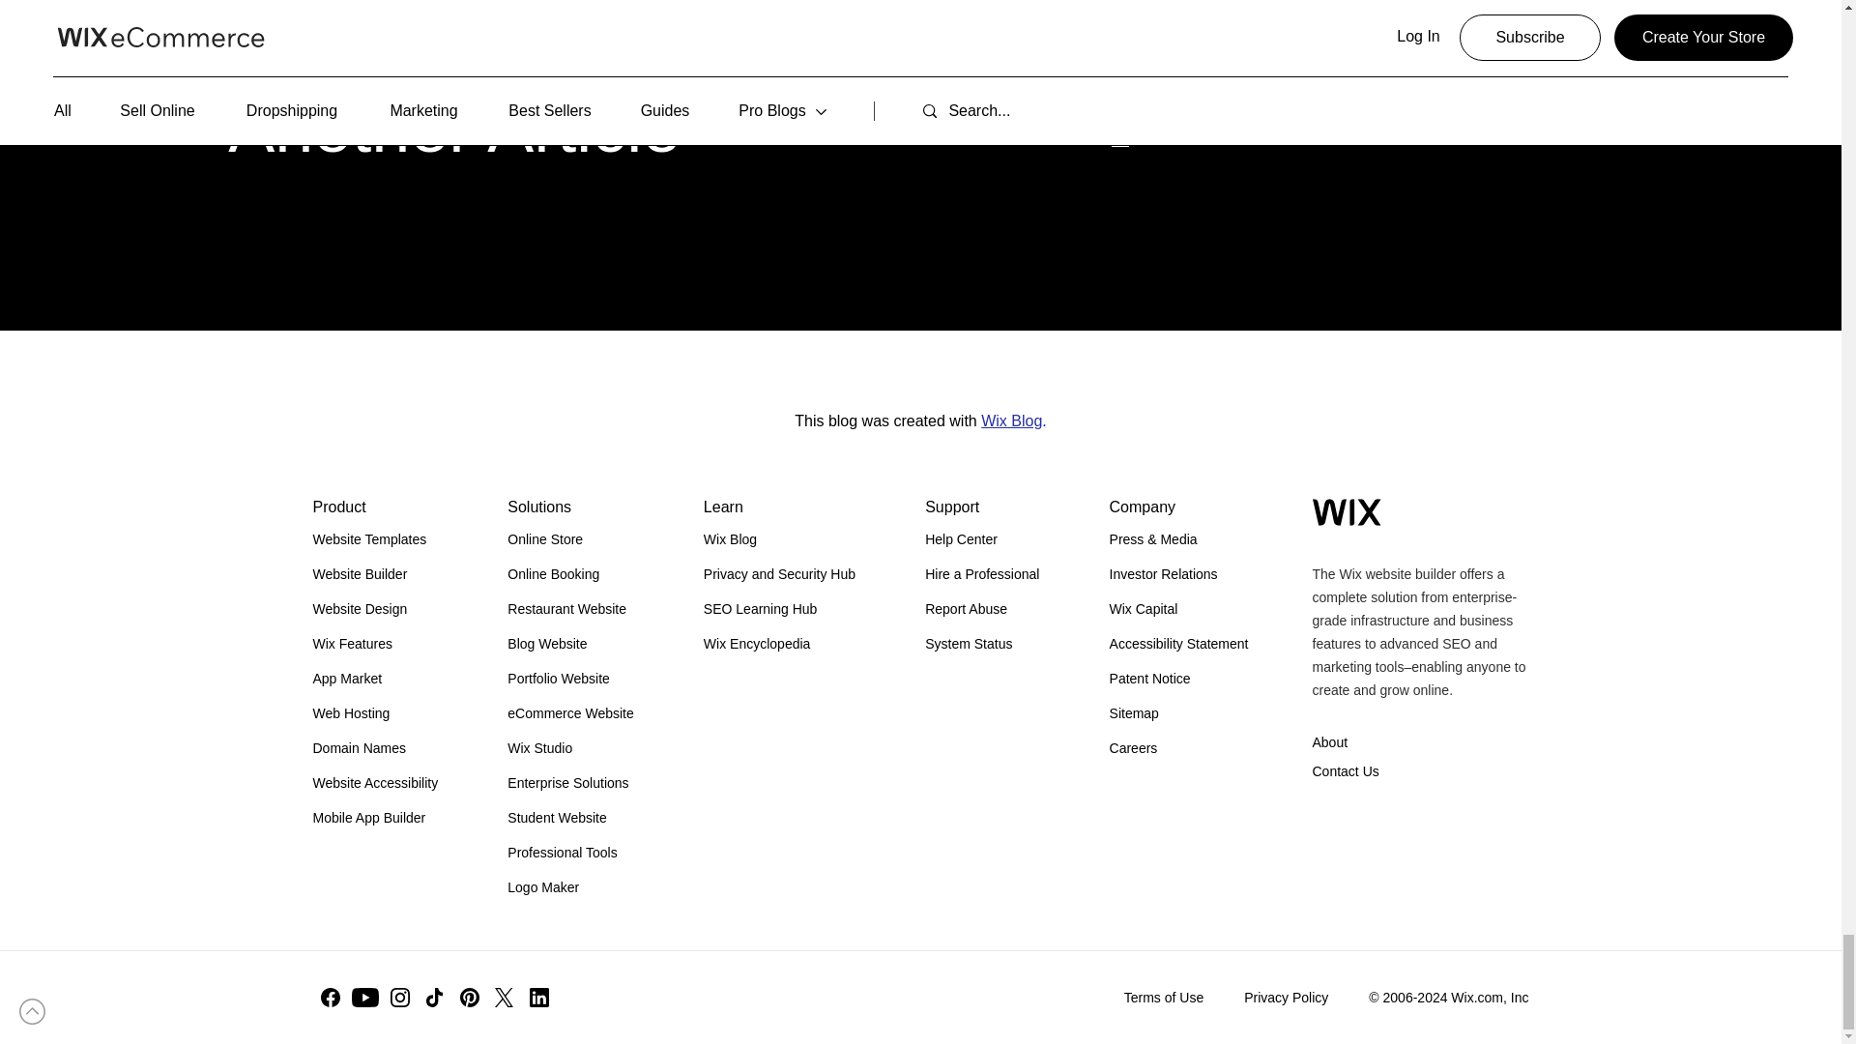 The width and height of the screenshot is (1856, 1044). Describe the element at coordinates (331, 998) in the screenshot. I see `Facebook` at that location.